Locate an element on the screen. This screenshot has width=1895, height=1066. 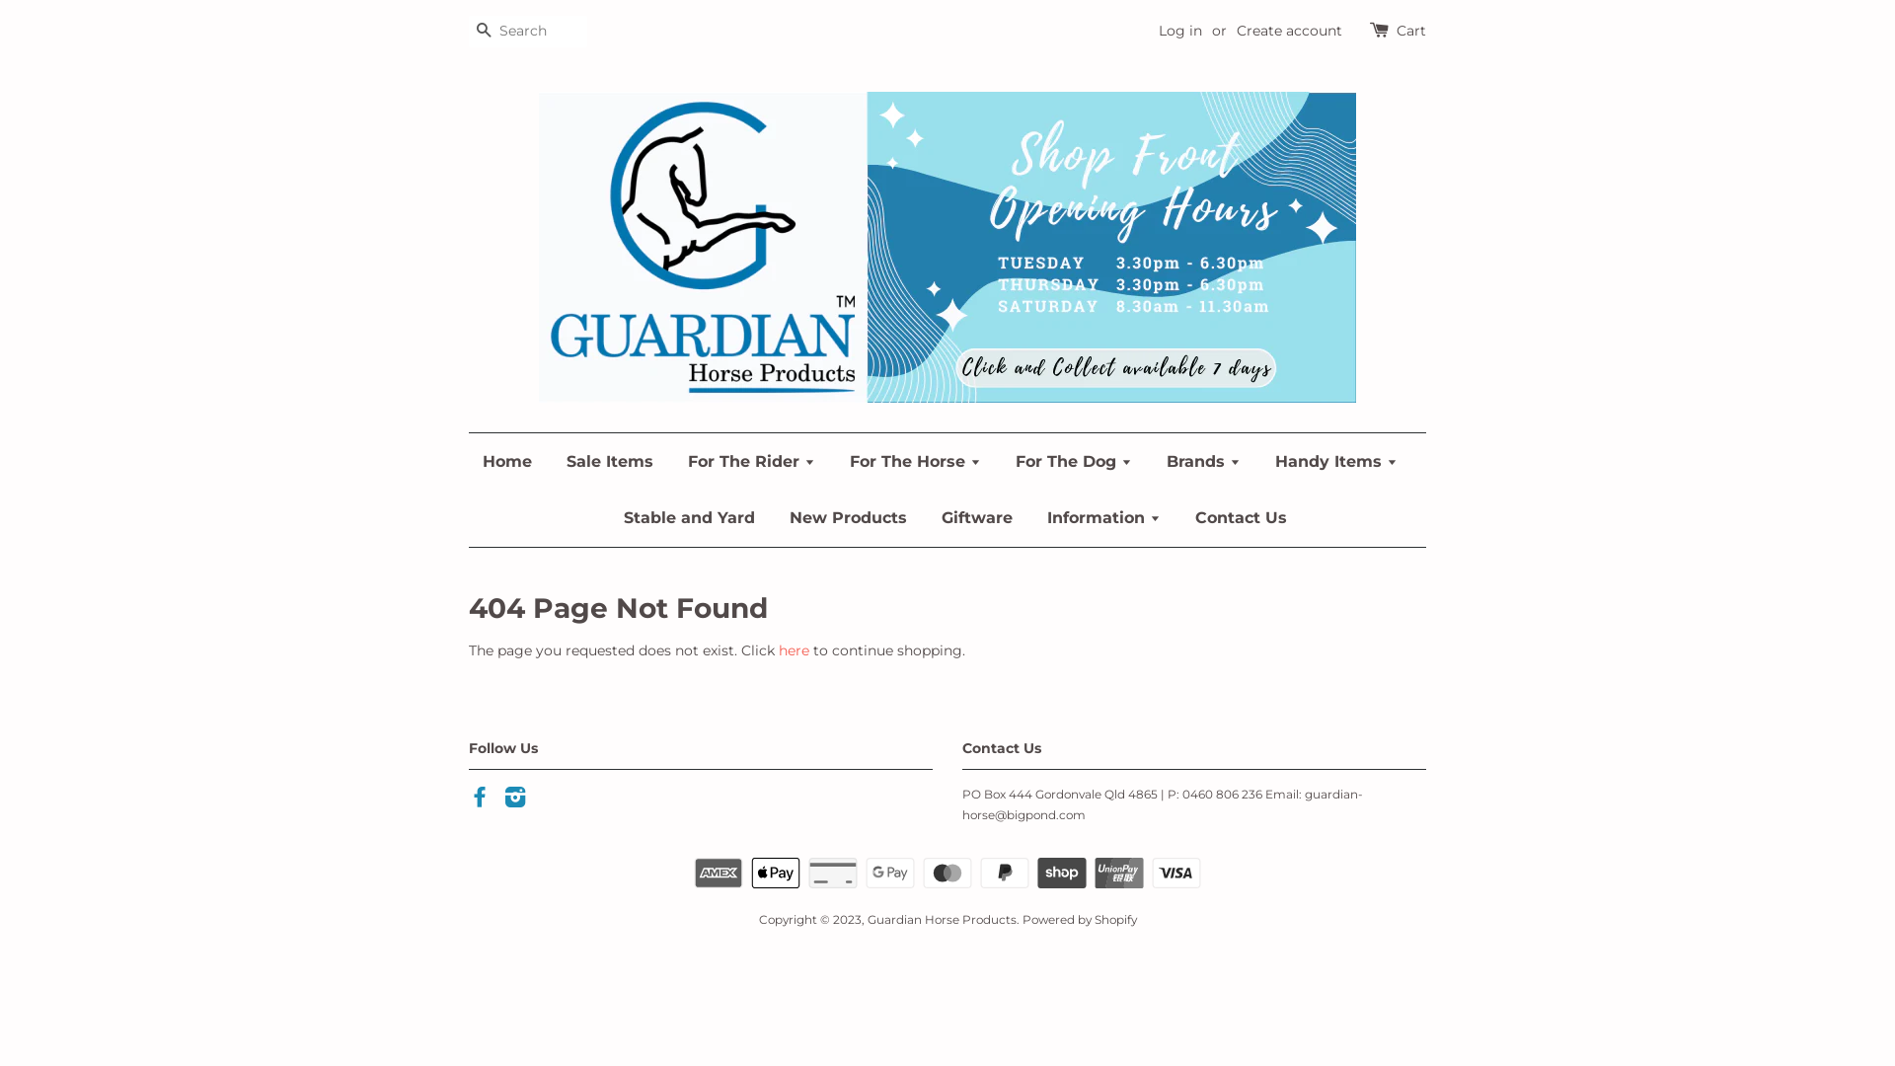
Stable and Yard is located at coordinates (689, 517).